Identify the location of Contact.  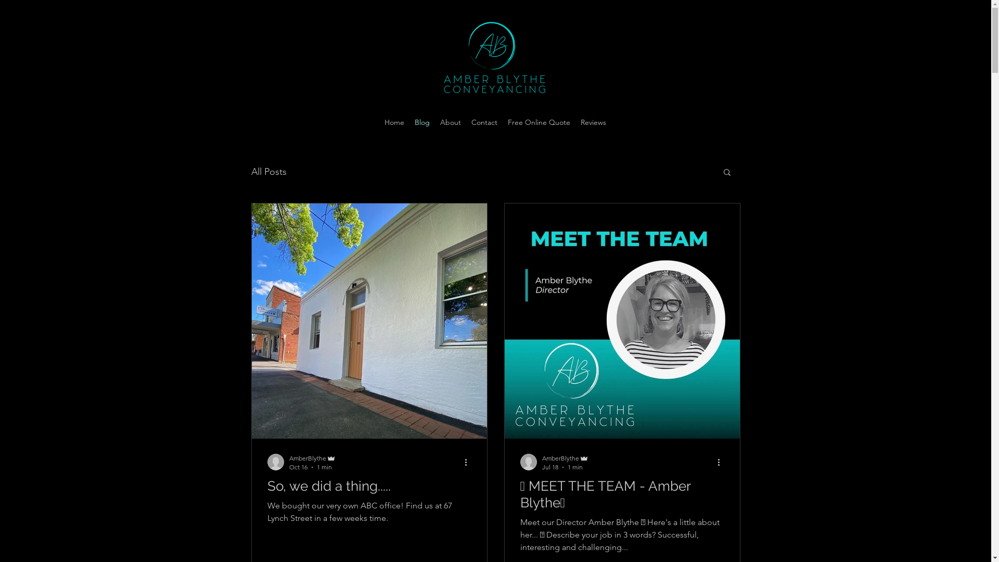
(484, 122).